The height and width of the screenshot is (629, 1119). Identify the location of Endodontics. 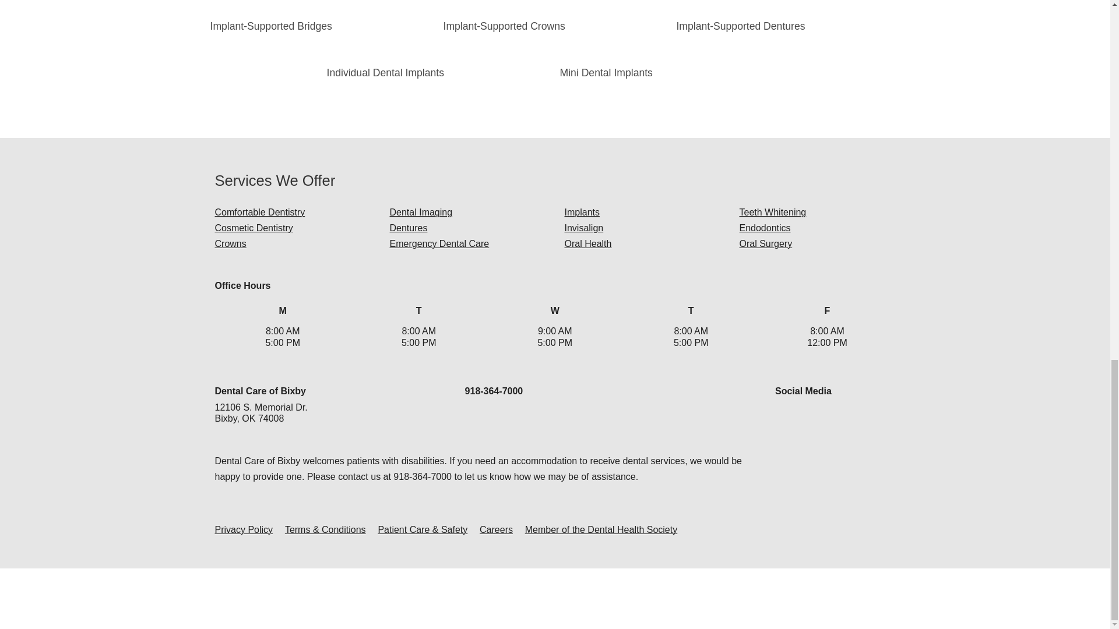
(764, 228).